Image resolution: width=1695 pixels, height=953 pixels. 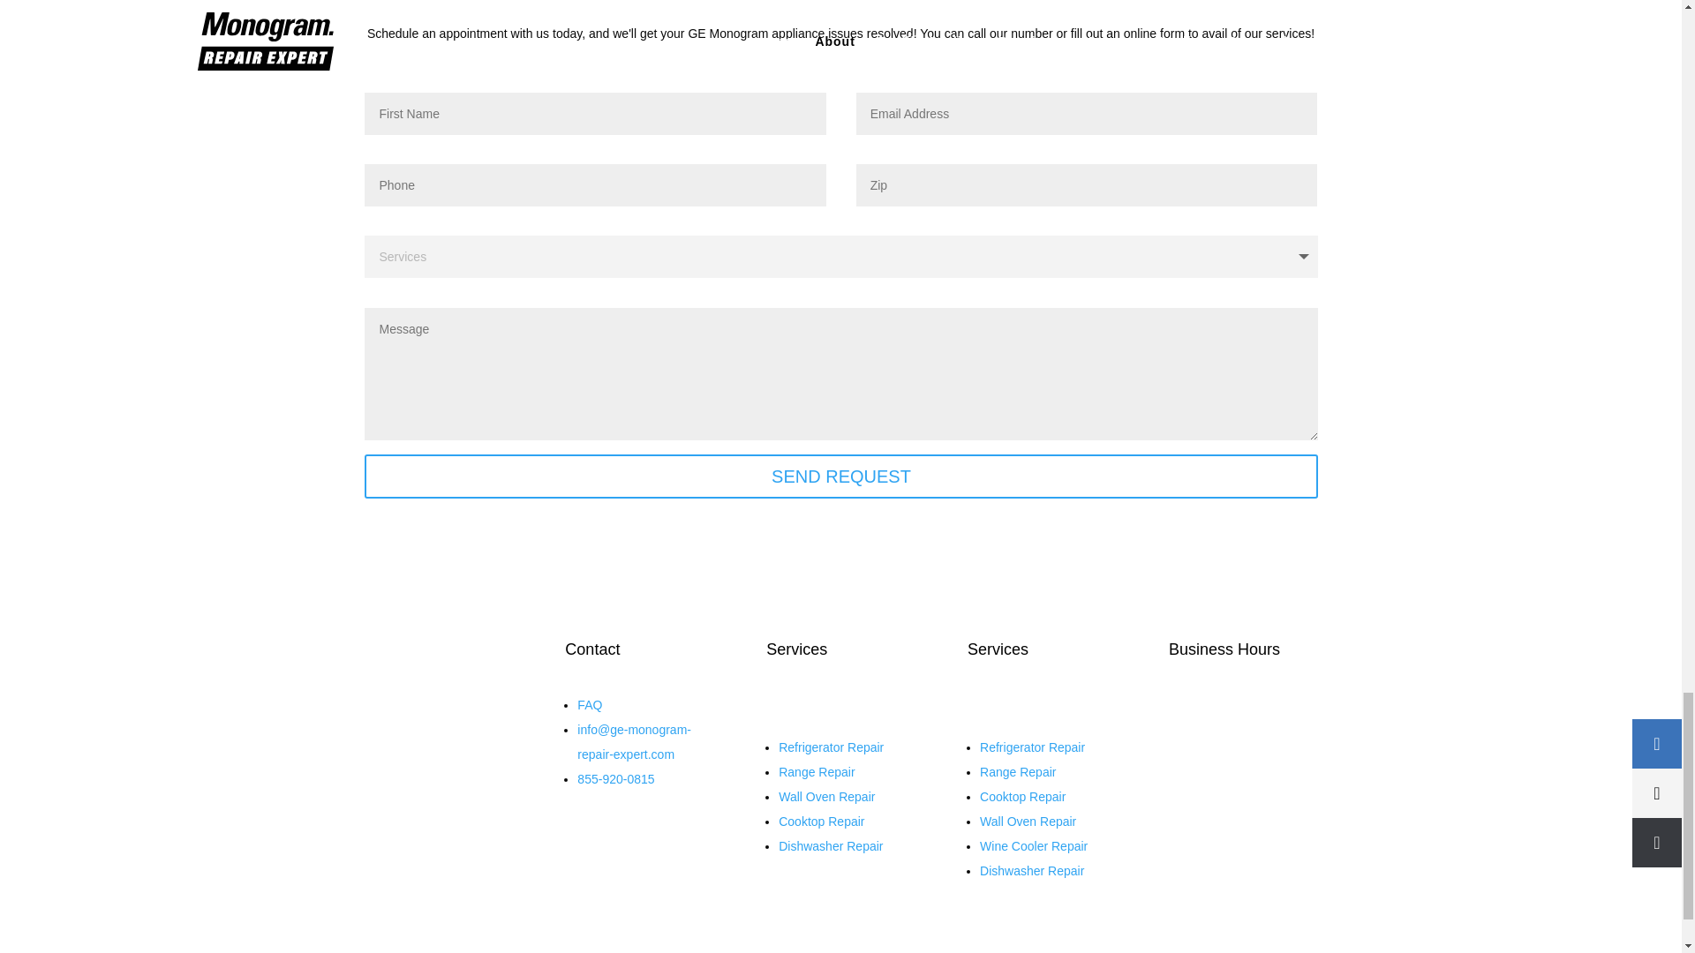 I want to click on Refrigerator Repair, so click(x=830, y=747).